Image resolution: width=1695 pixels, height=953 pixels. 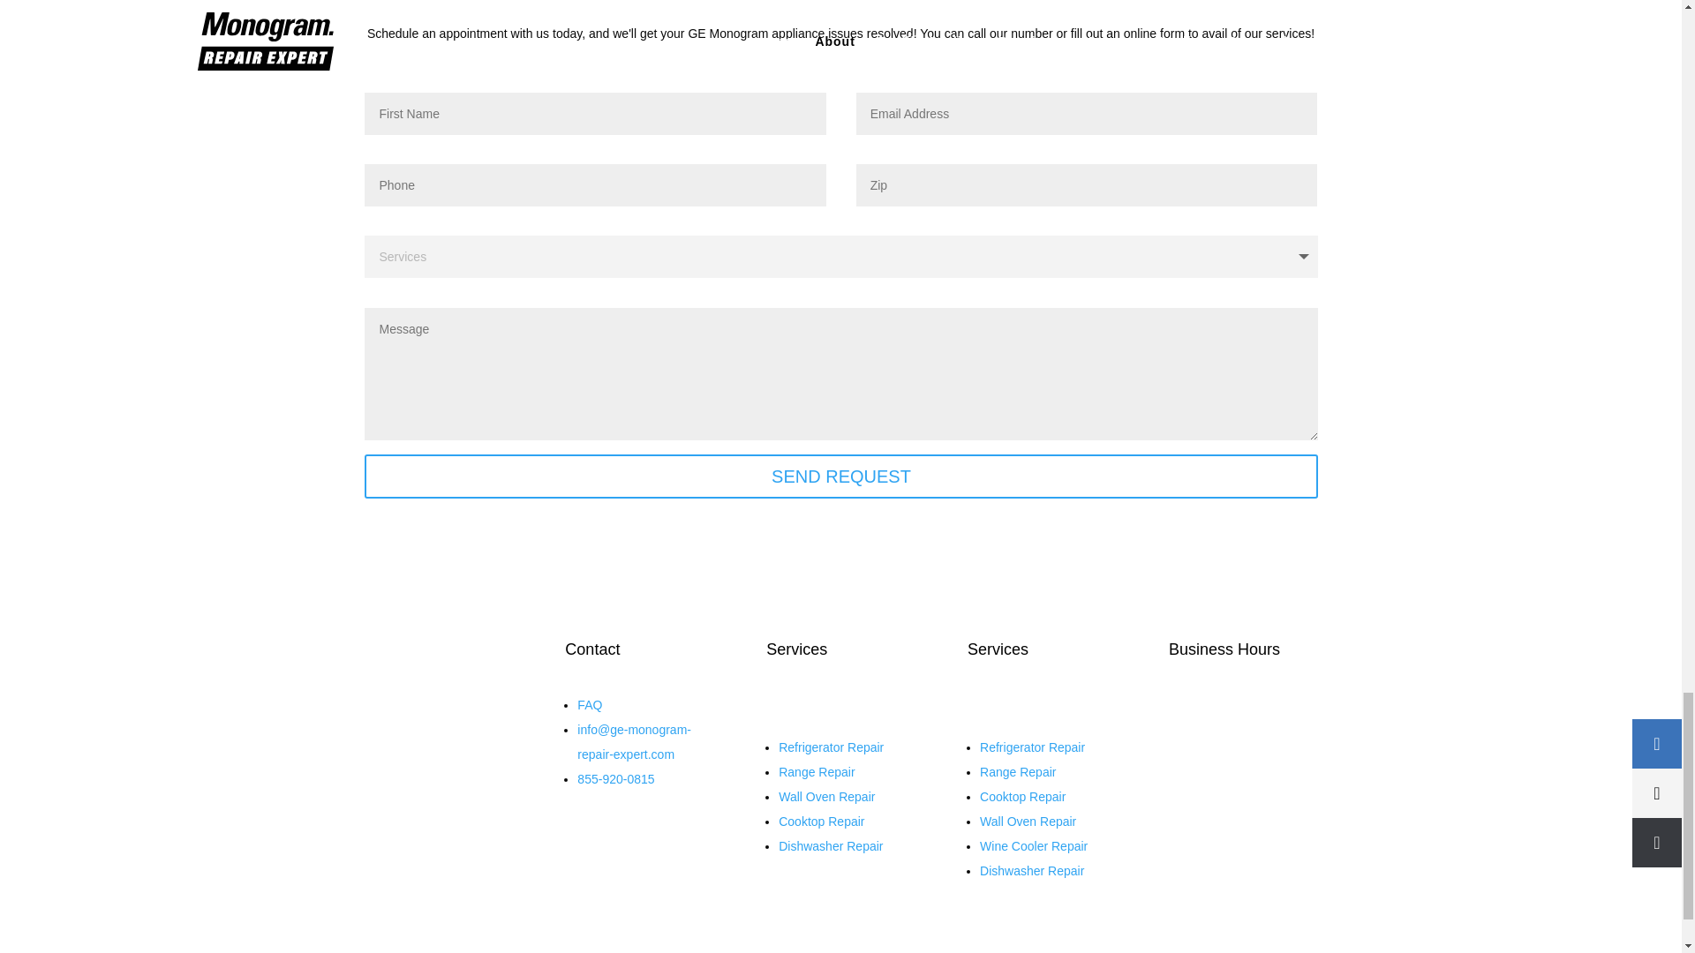 I want to click on Refrigerator Repair, so click(x=830, y=747).